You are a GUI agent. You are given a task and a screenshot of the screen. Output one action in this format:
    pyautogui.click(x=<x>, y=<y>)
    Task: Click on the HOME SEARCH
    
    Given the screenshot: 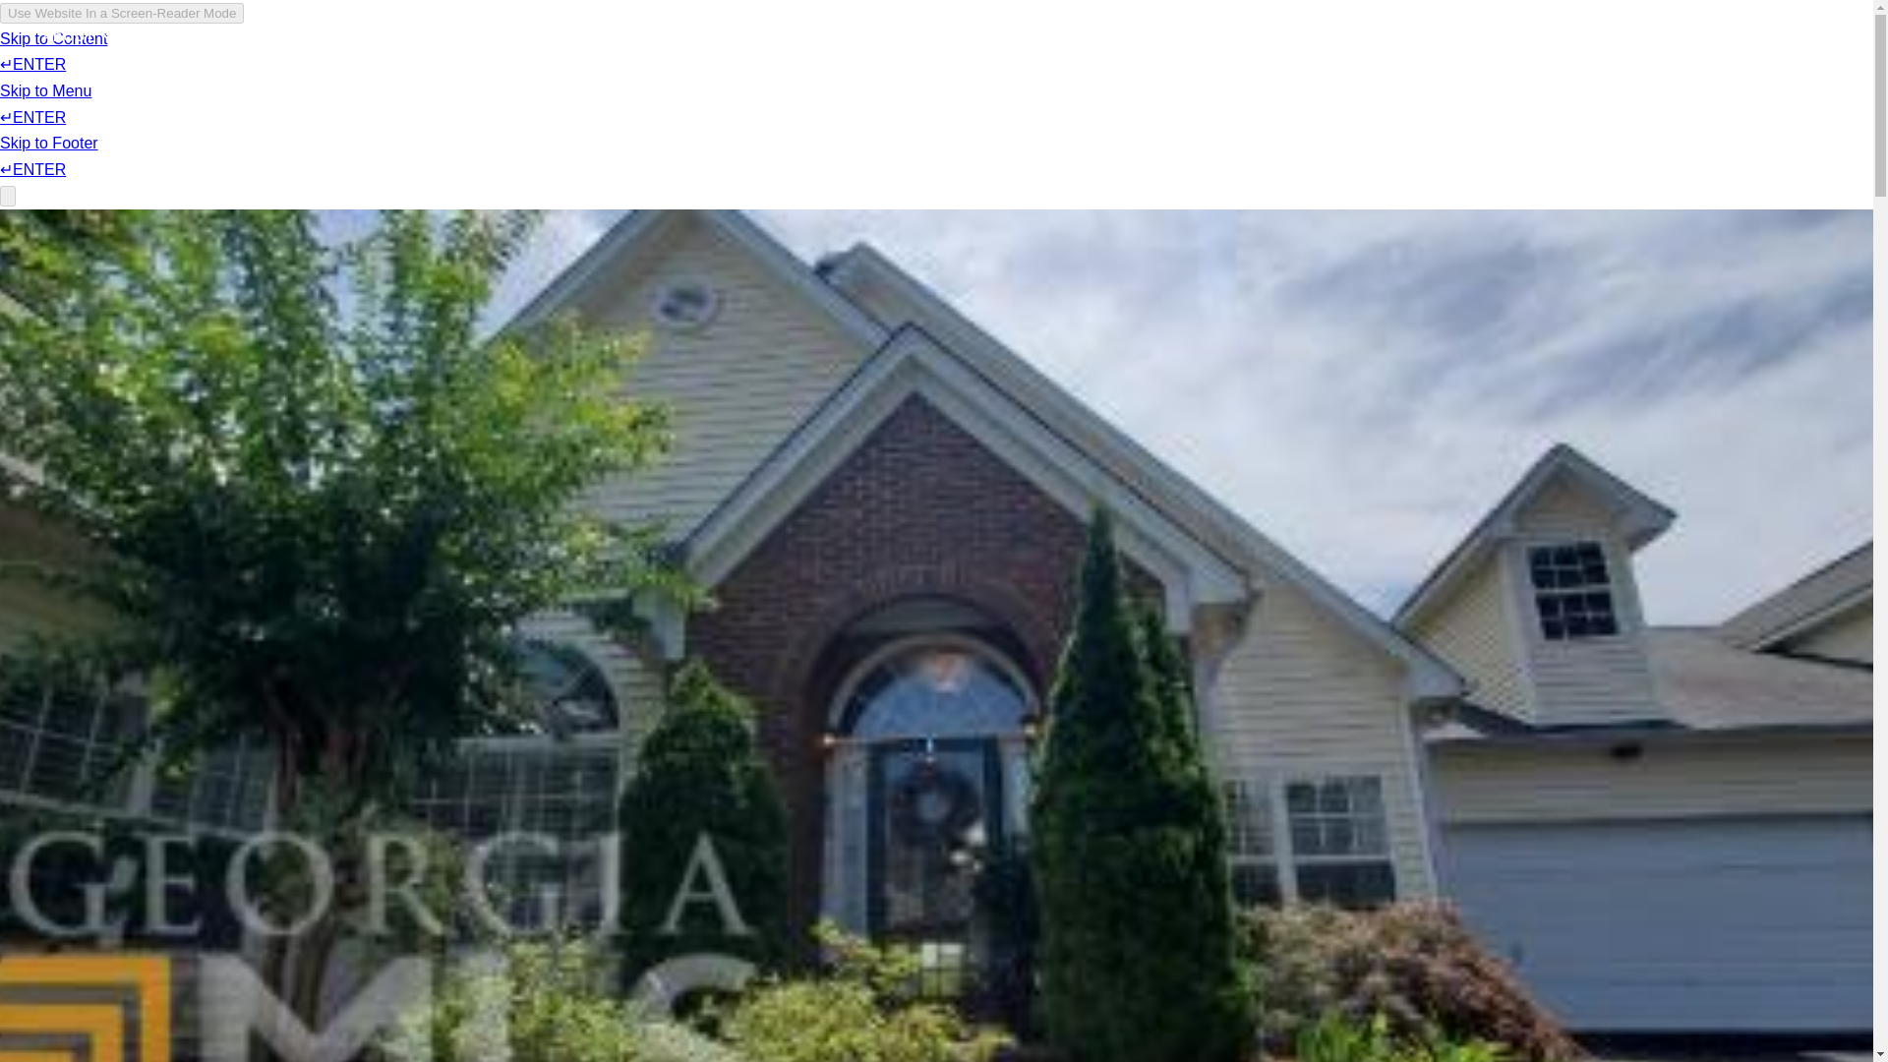 What is the action you would take?
    pyautogui.click(x=1408, y=45)
    